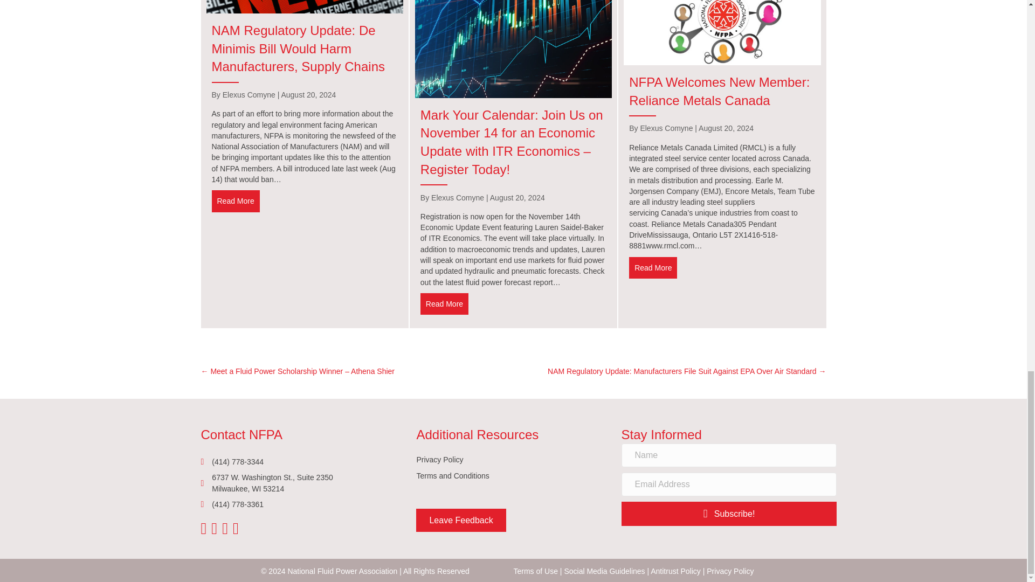  I want to click on NFPA Welcomes New Member: Reliance Metals Canada, so click(653, 268).